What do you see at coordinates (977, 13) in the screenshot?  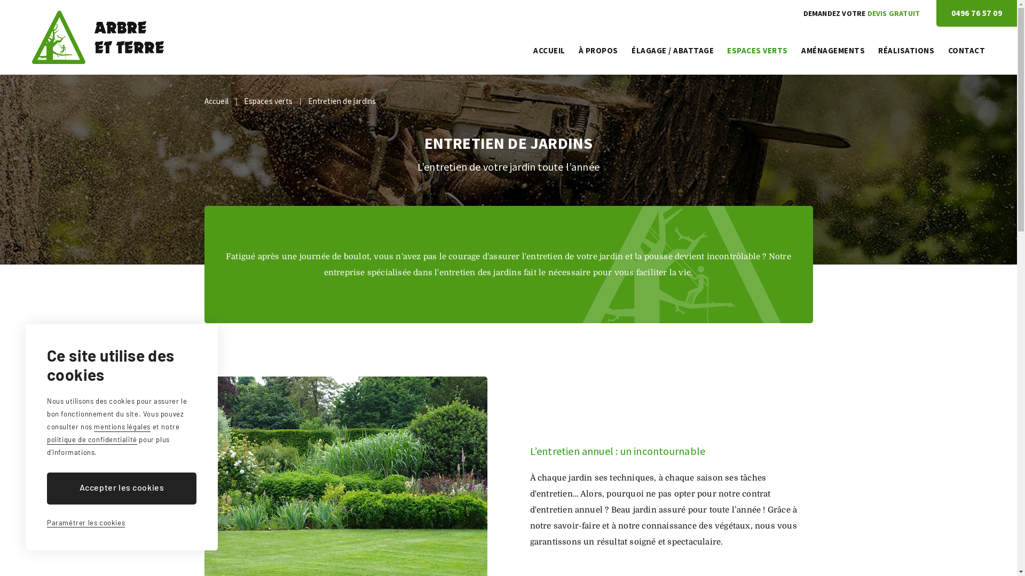 I see `0496 76 57 09` at bounding box center [977, 13].